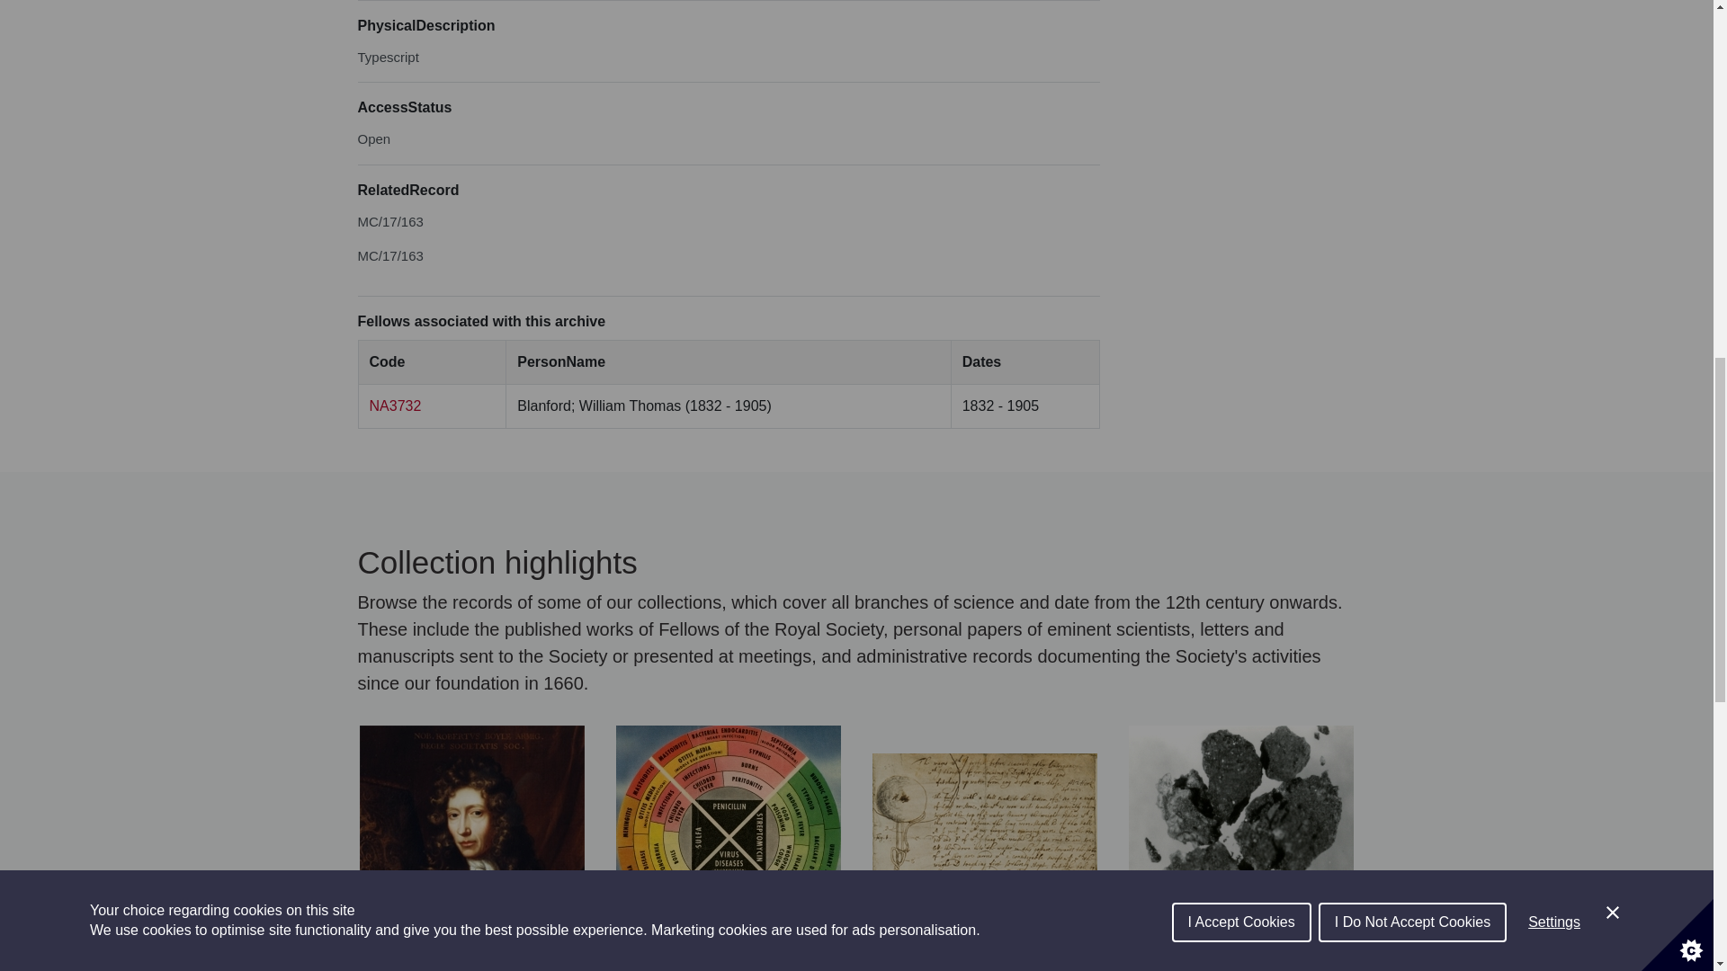  What do you see at coordinates (727, 848) in the screenshot?
I see `Papers of Howard Florey` at bounding box center [727, 848].